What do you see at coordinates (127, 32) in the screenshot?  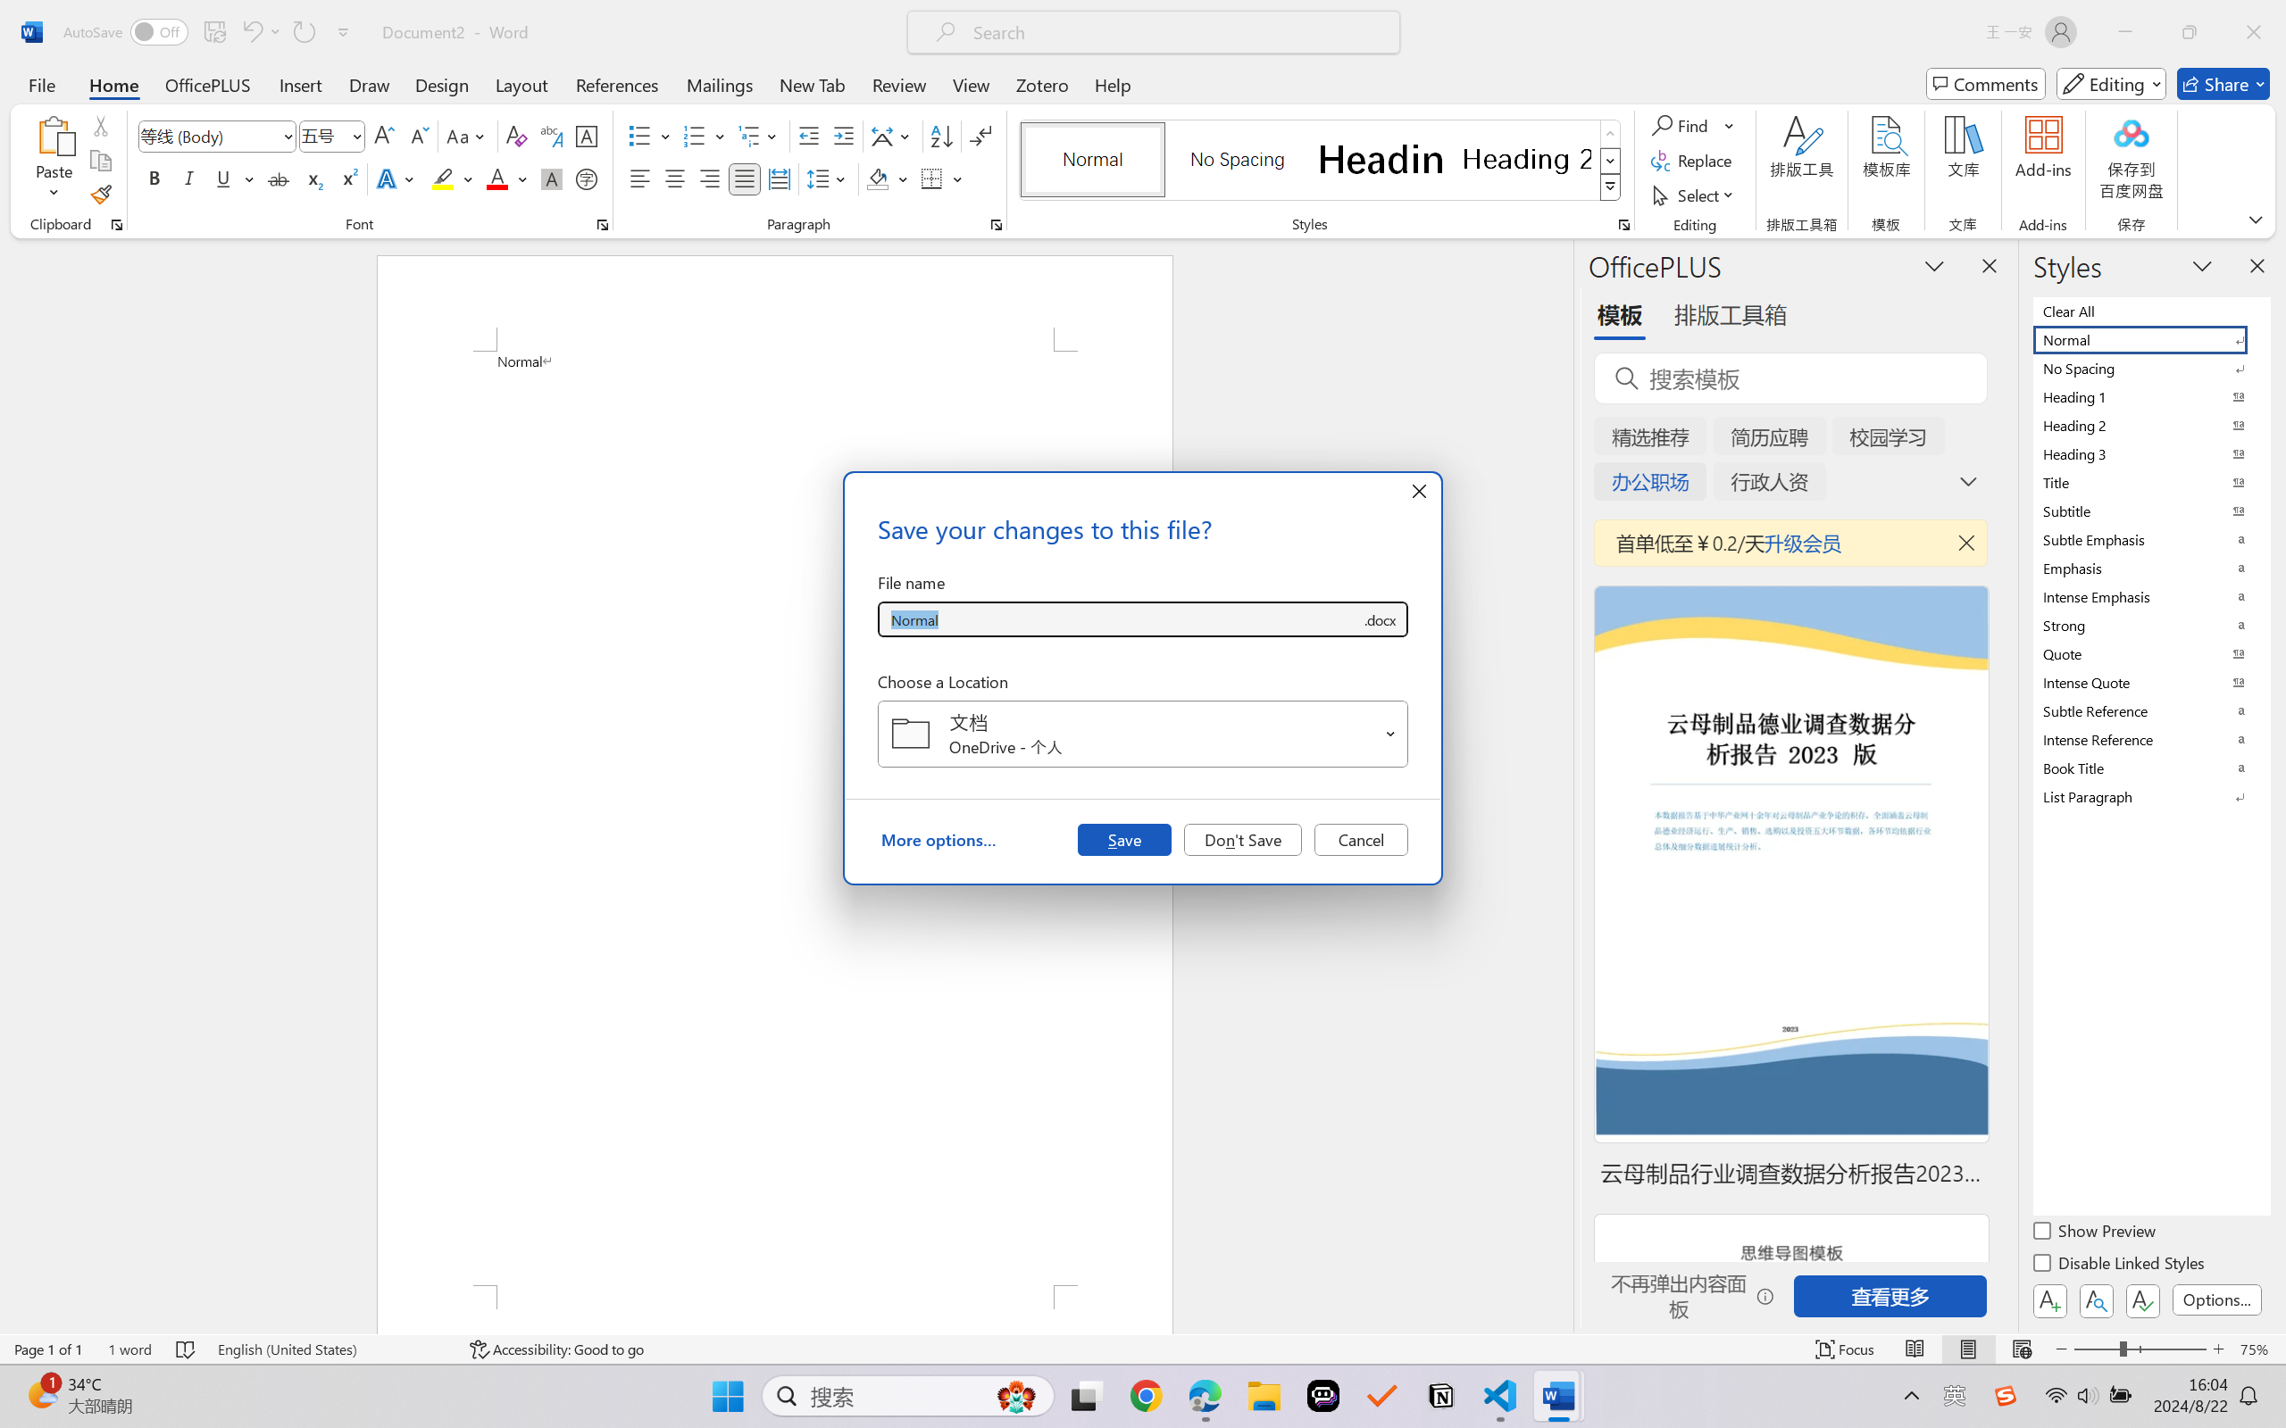 I see `AutoSave` at bounding box center [127, 32].